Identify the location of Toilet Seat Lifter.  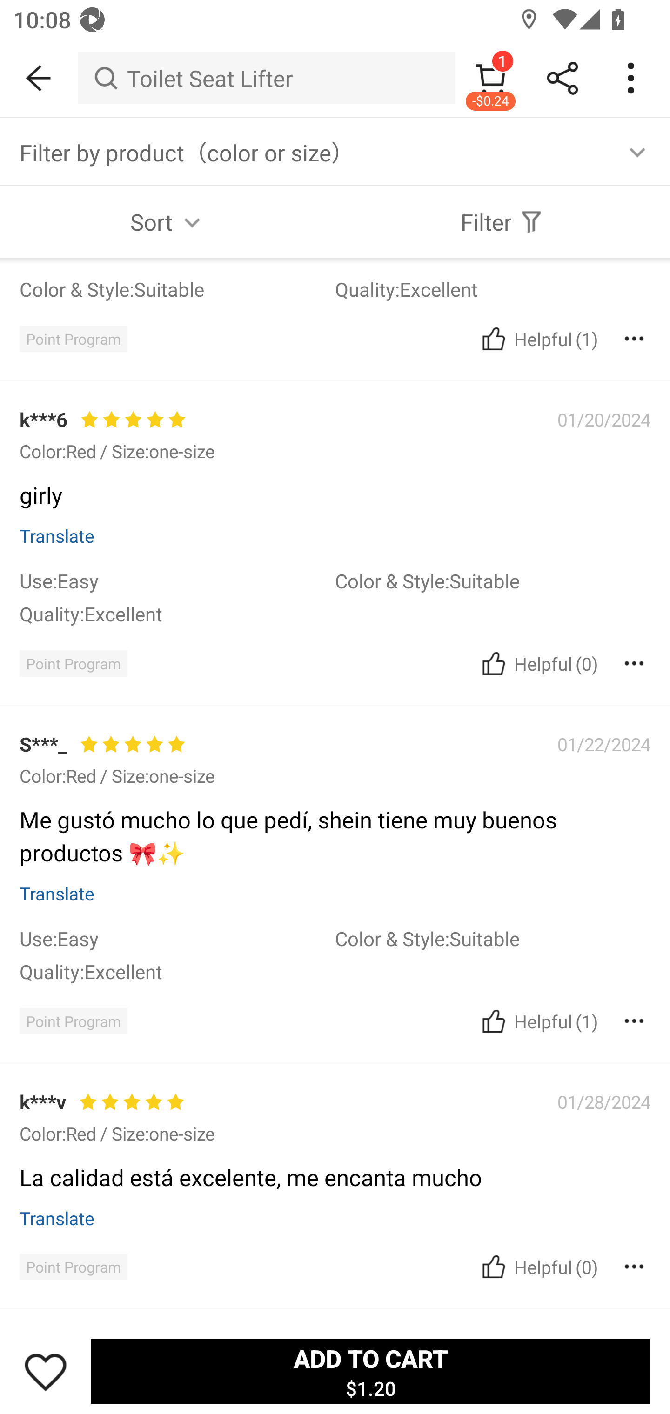
(266, 78).